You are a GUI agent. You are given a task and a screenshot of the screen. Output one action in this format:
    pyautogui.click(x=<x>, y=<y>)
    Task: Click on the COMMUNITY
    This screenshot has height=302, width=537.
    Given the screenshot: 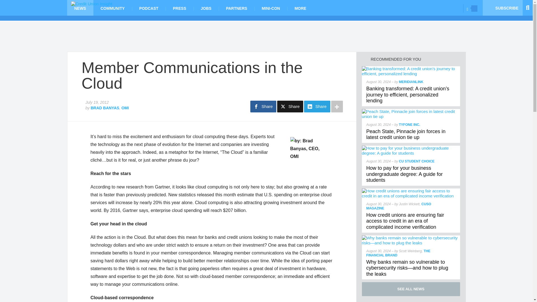 What is the action you would take?
    pyautogui.click(x=113, y=8)
    